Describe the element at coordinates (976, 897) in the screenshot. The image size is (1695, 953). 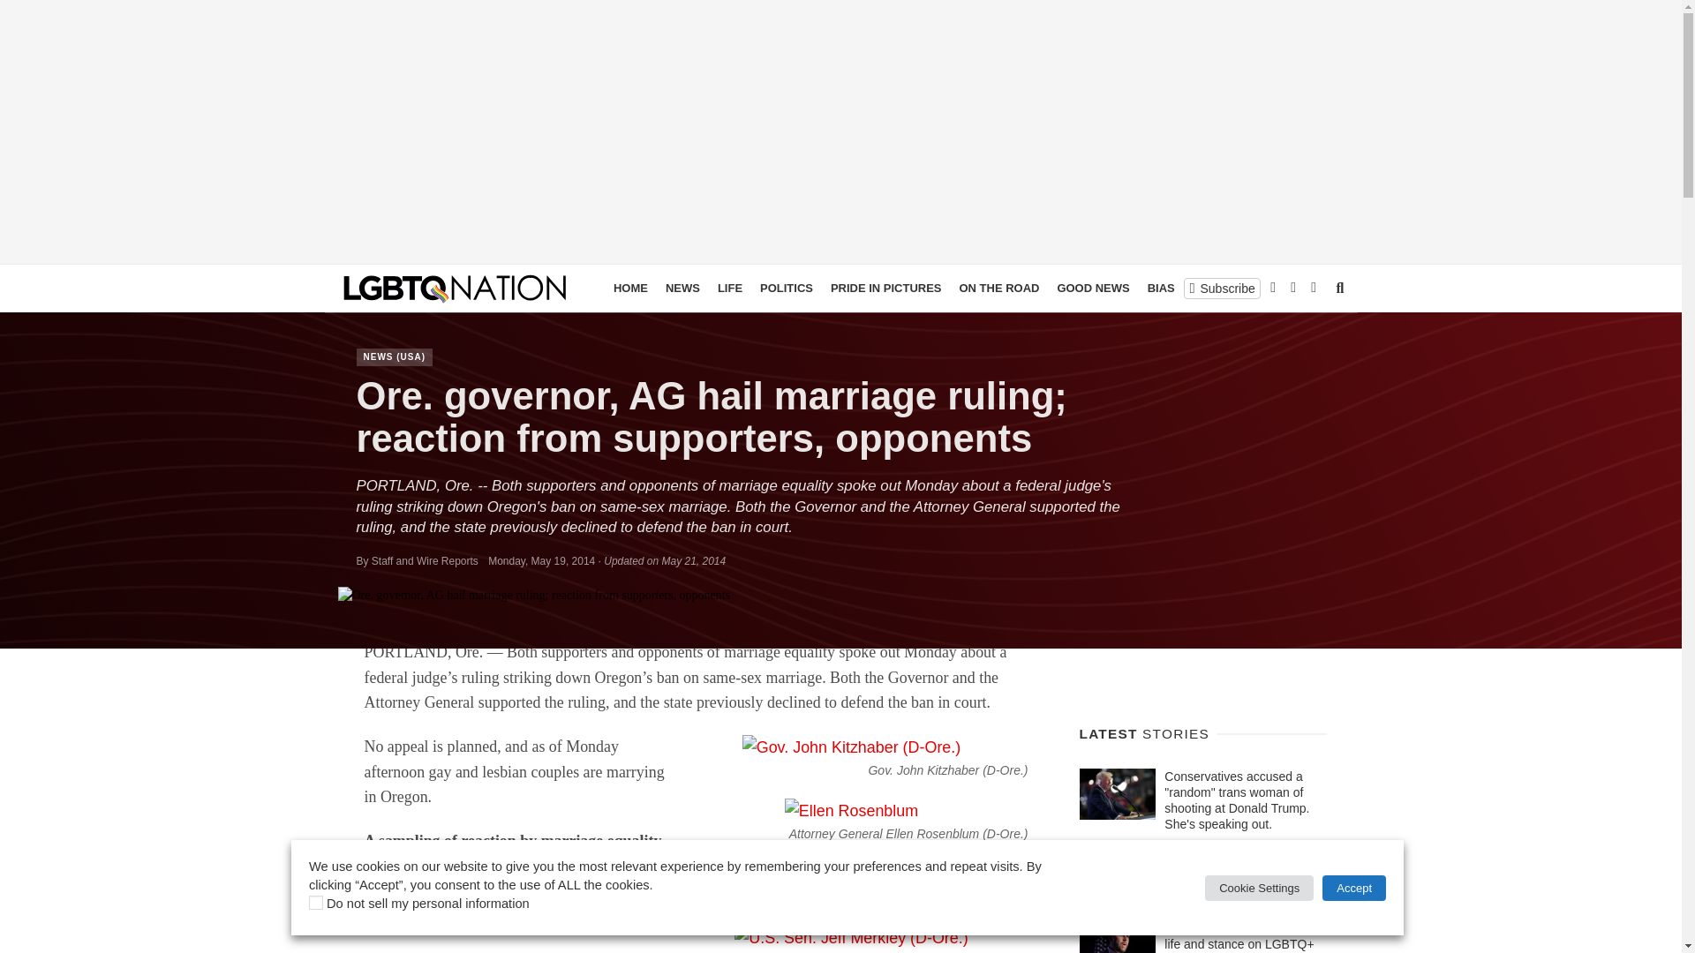
I see `Tina Kotek` at that location.